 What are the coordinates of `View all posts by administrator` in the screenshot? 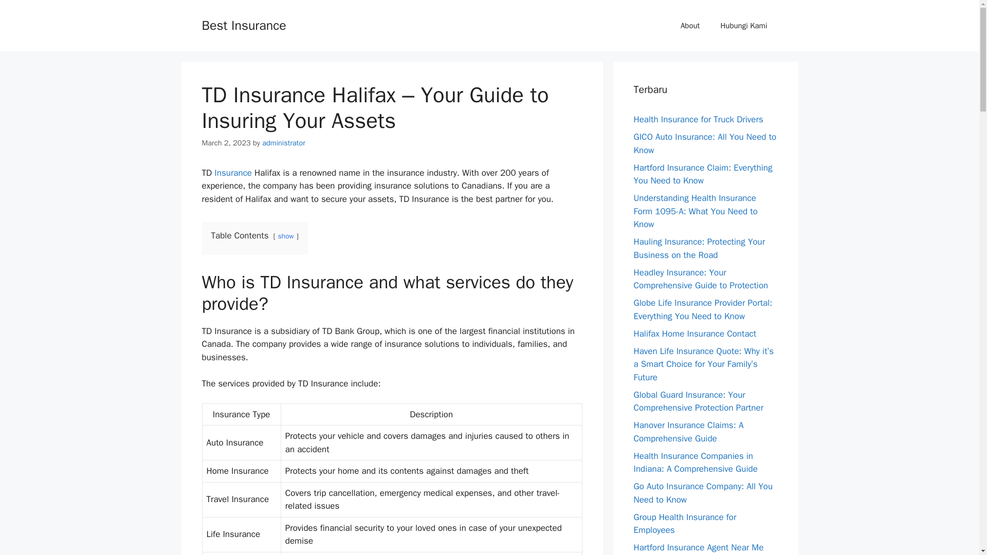 It's located at (284, 143).